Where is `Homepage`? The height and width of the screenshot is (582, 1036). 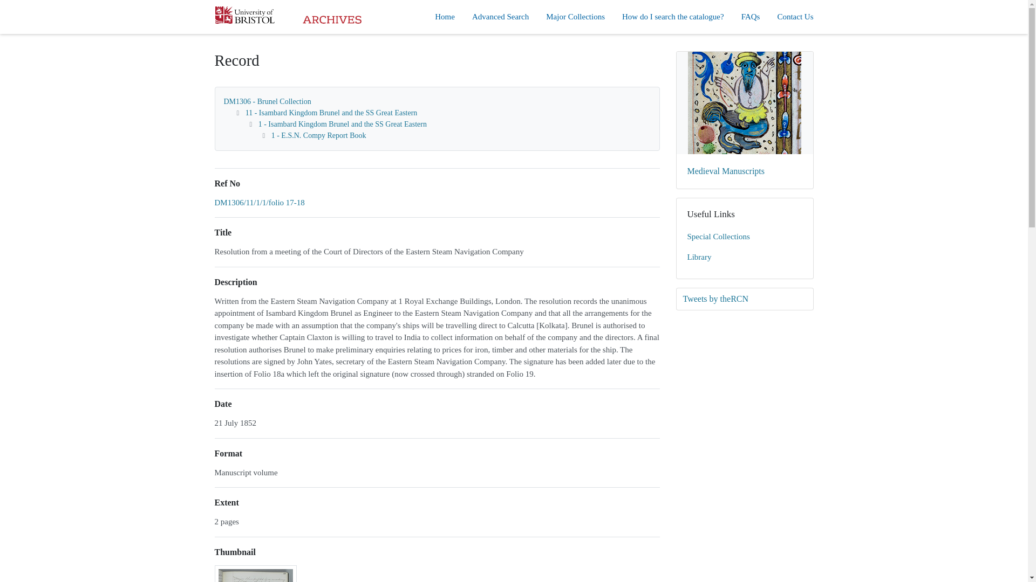
Homepage is located at coordinates (288, 16).